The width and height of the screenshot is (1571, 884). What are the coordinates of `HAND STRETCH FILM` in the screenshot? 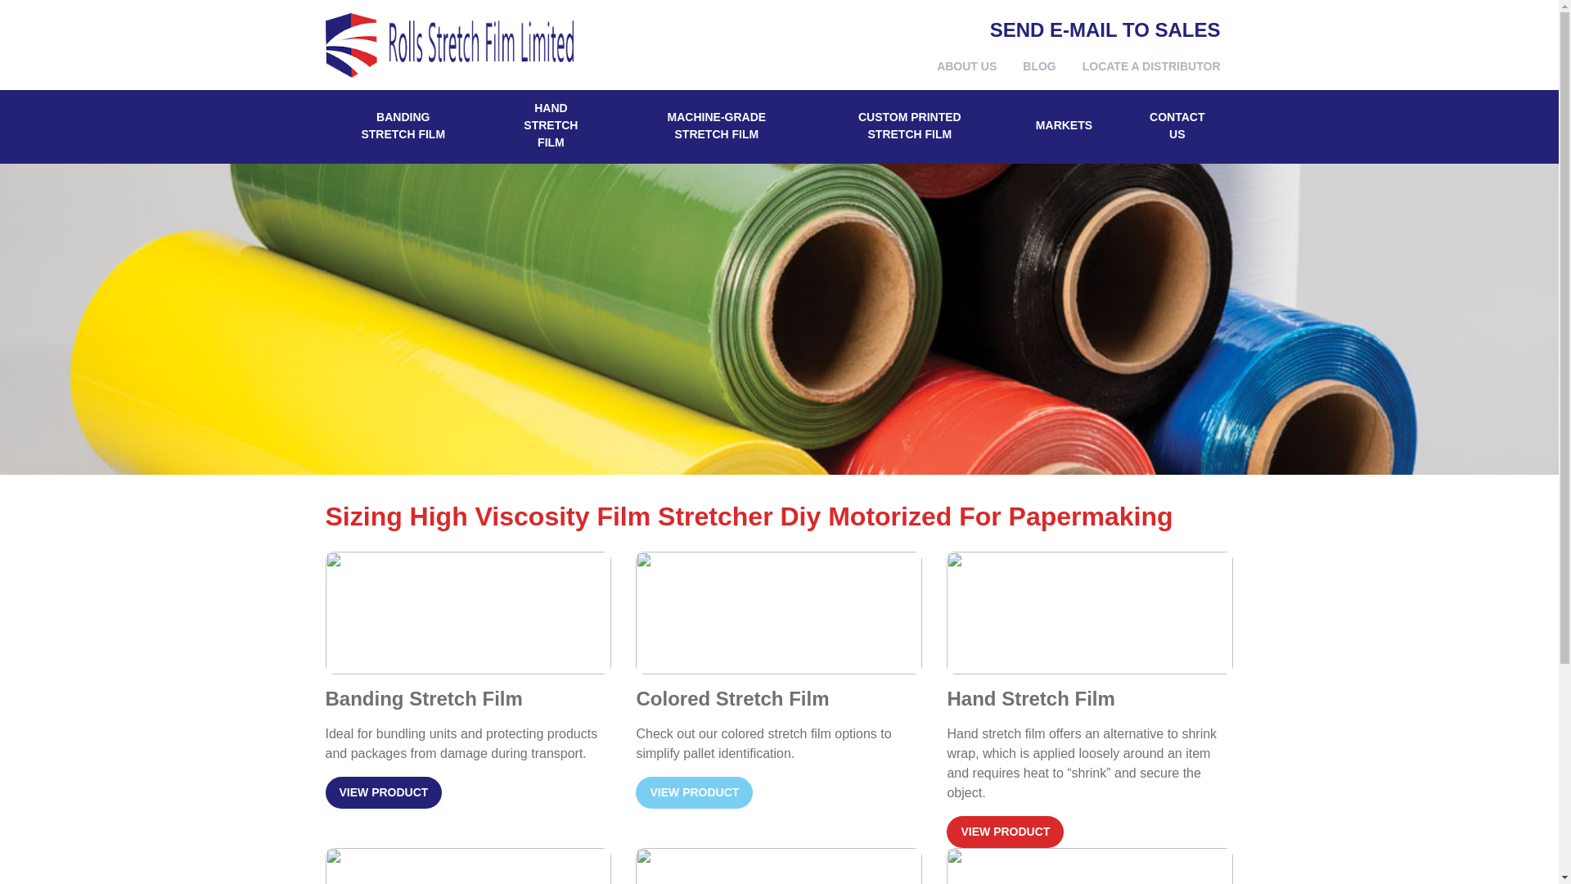 It's located at (550, 126).